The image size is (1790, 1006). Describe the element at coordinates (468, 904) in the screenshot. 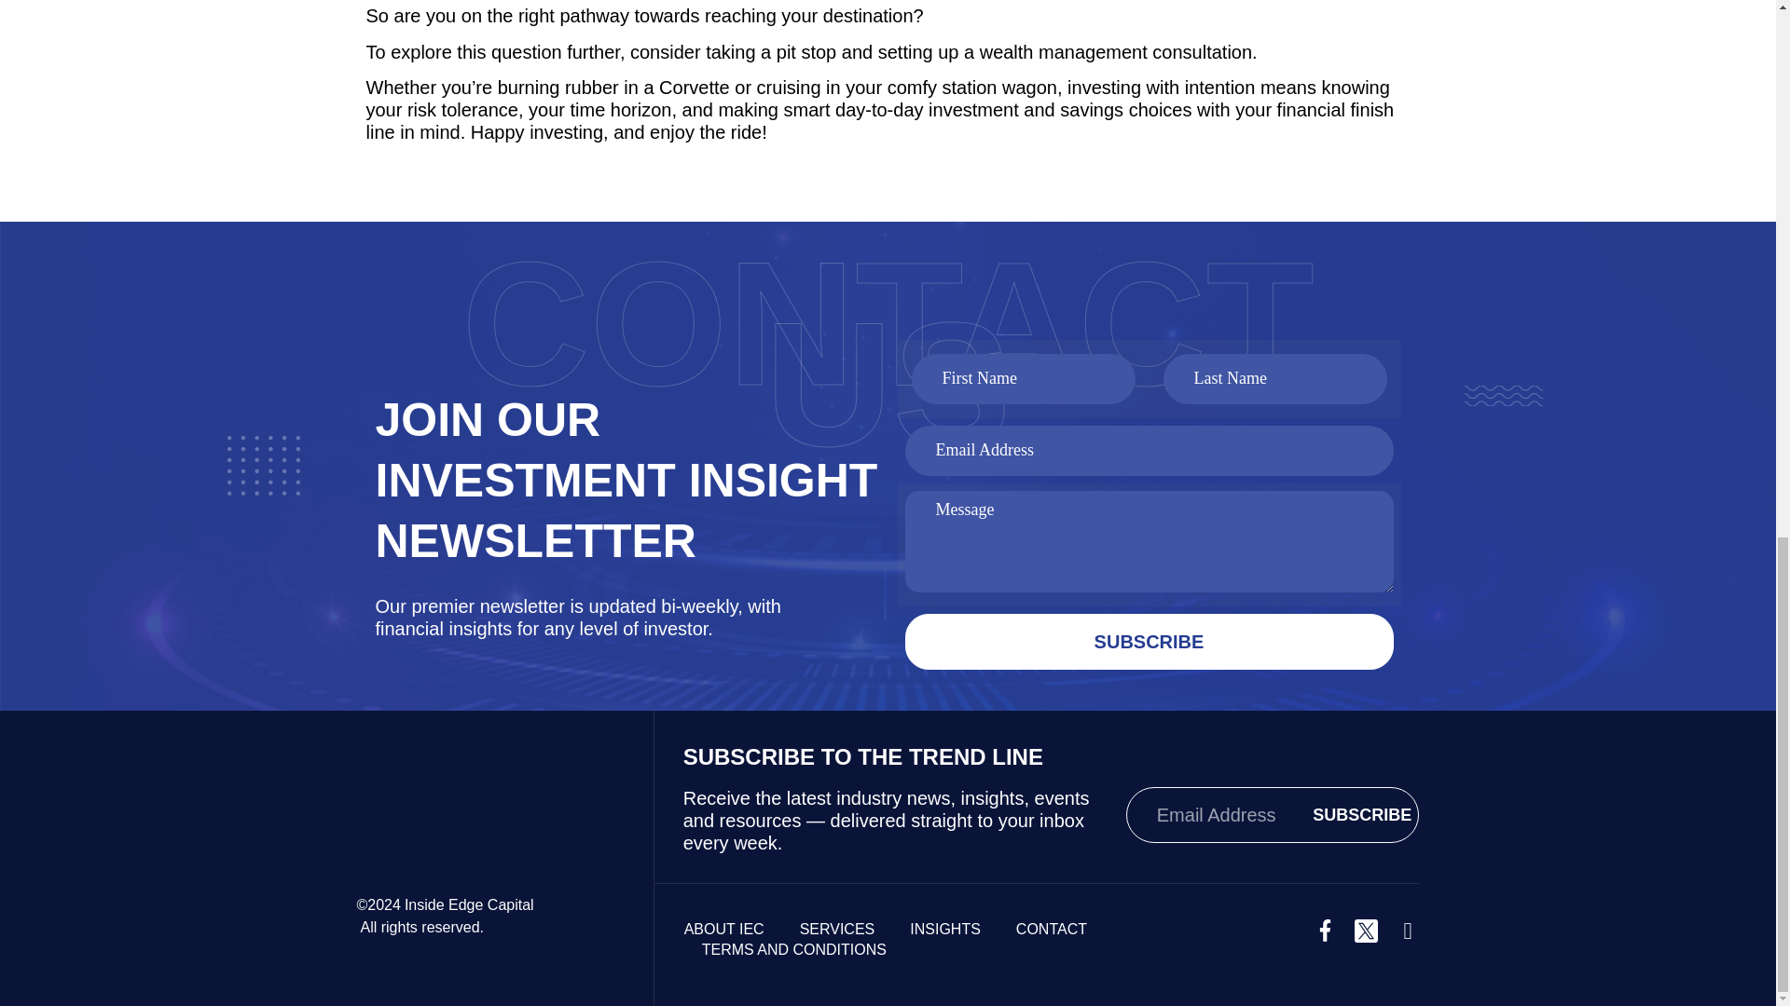

I see `Inside Edge Capital` at that location.